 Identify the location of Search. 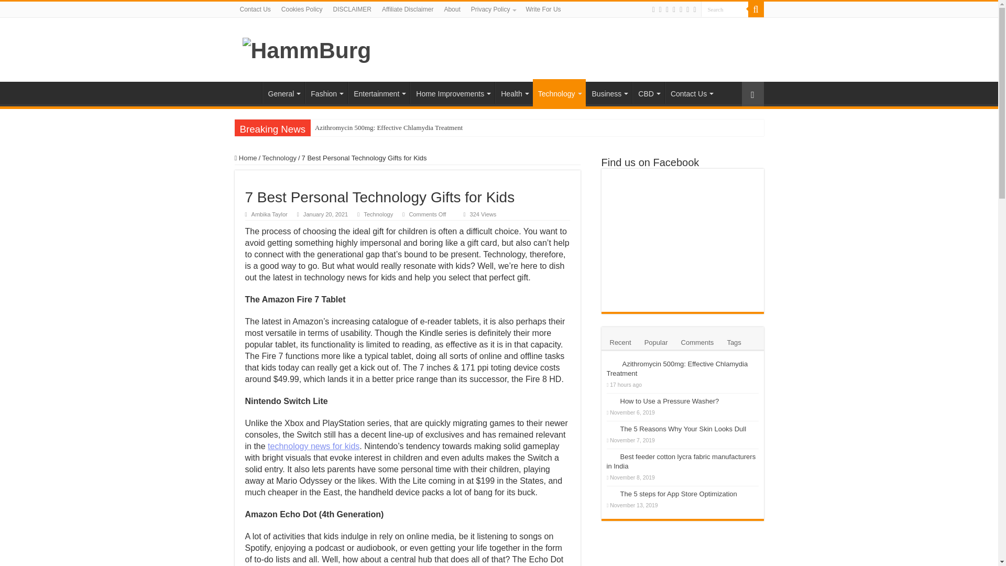
(756, 9).